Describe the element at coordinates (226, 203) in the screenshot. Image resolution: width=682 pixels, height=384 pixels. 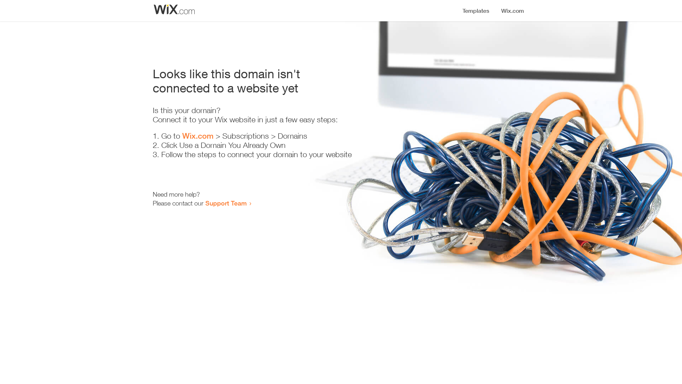
I see `Support Team` at that location.